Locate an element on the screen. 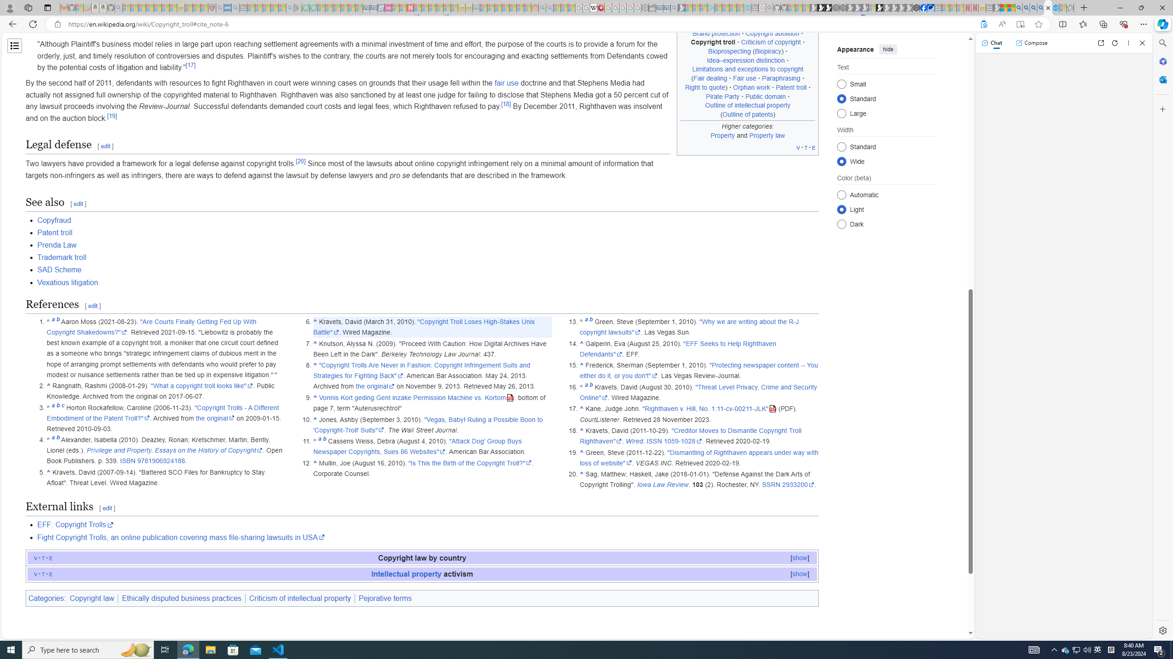  Utah sues federal government - Search - Sleeping is located at coordinates (549, 8).